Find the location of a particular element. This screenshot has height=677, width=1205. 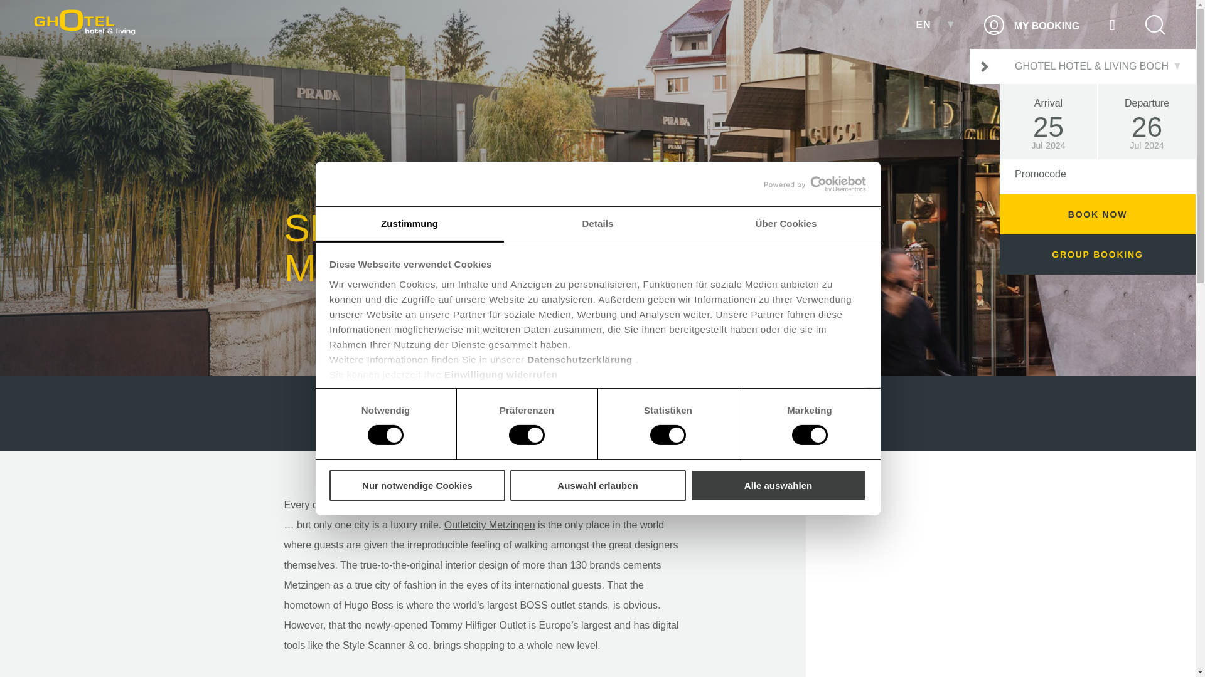

BOOKING is located at coordinates (985, 66).